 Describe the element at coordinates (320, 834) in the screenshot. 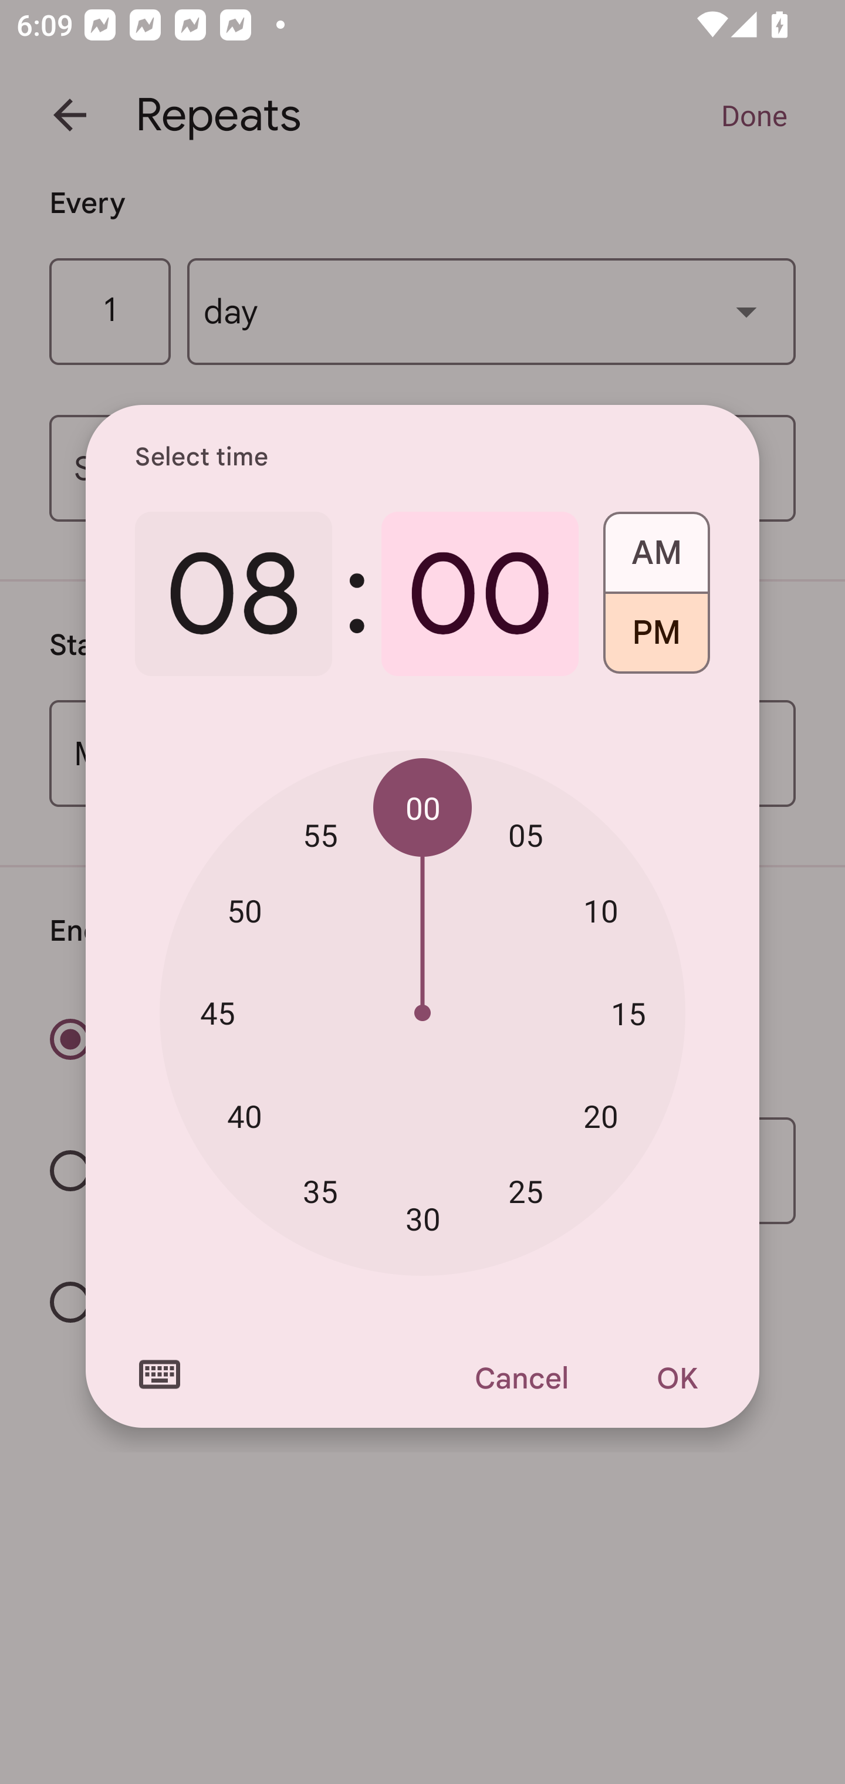

I see `55 55 minutes` at that location.